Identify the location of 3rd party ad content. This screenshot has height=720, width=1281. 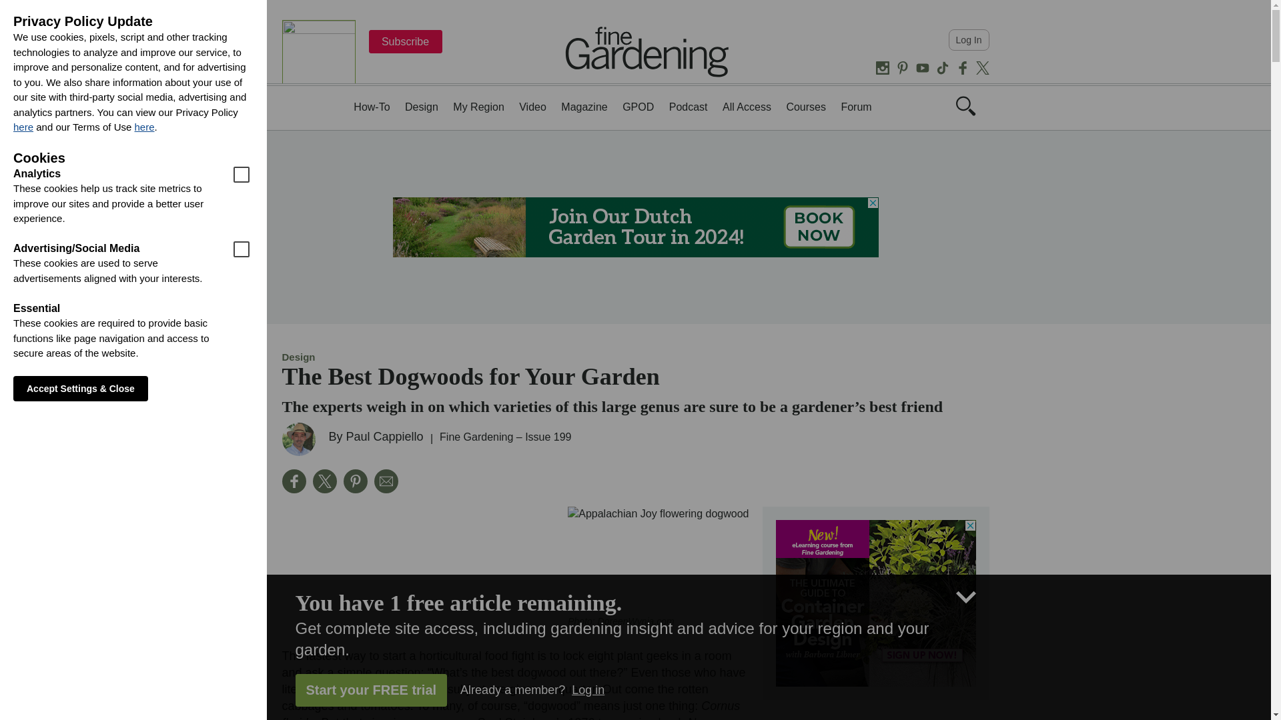
(875, 603).